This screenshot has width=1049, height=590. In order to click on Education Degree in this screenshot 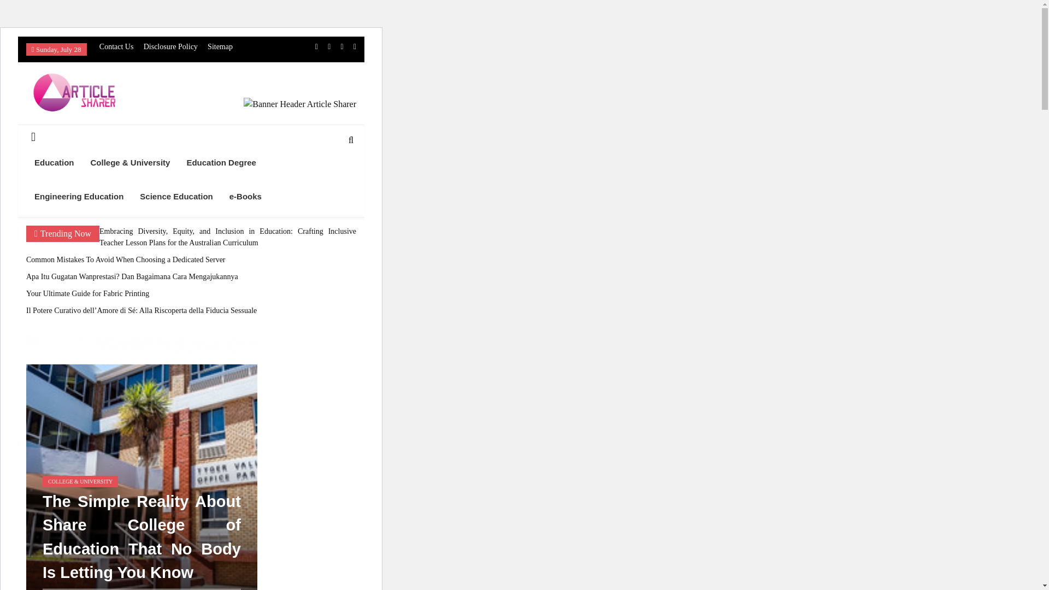, I will do `click(221, 163)`.